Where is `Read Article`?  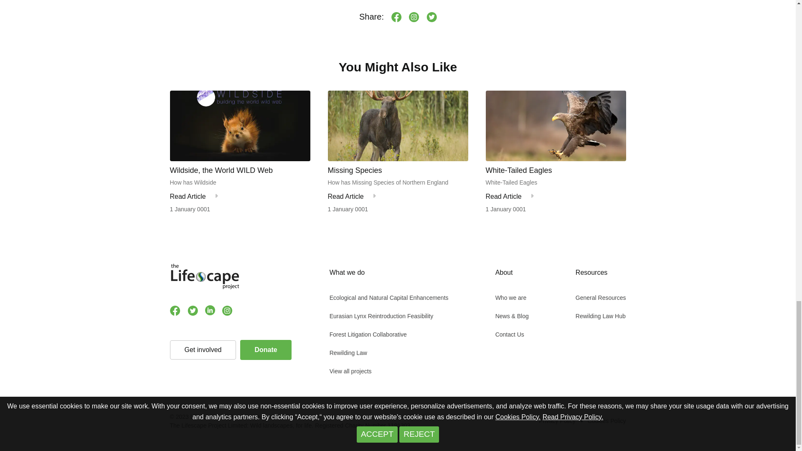
Read Article is located at coordinates (503, 196).